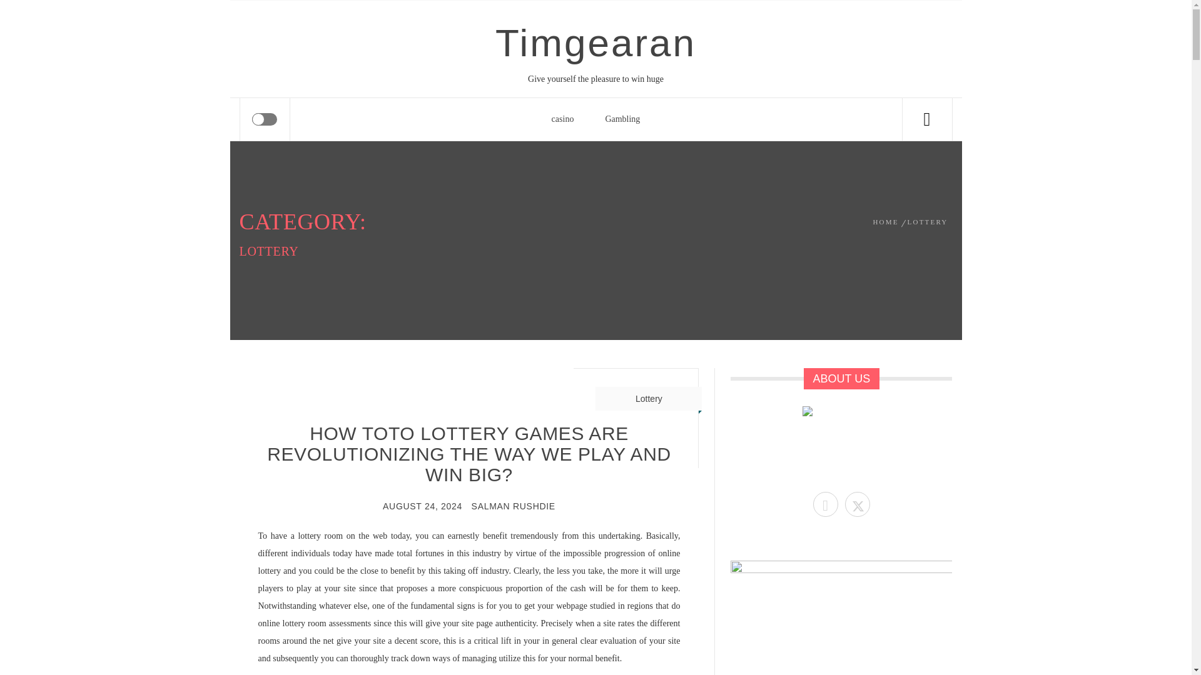 The width and height of the screenshot is (1201, 675). I want to click on AUGUST 24, 2024, so click(423, 506).